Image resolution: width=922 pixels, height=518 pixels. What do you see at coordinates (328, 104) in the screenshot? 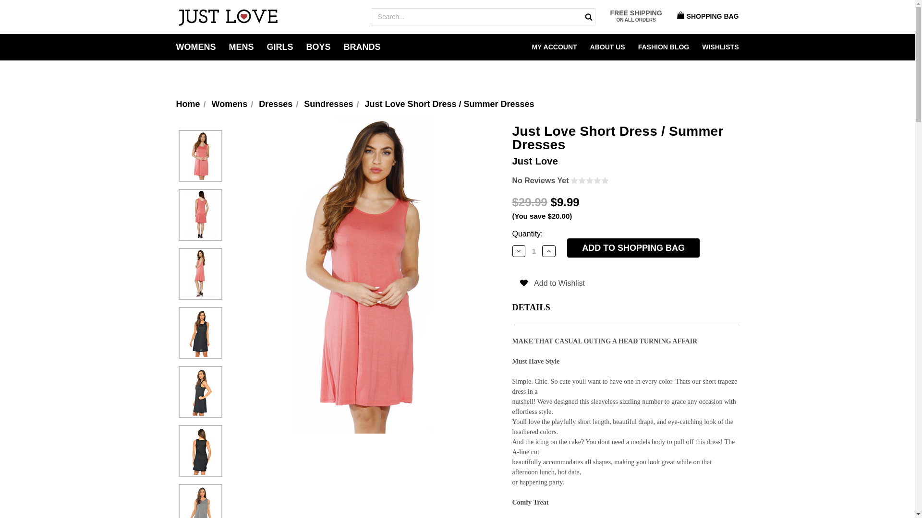
I see `Sundresses` at bounding box center [328, 104].